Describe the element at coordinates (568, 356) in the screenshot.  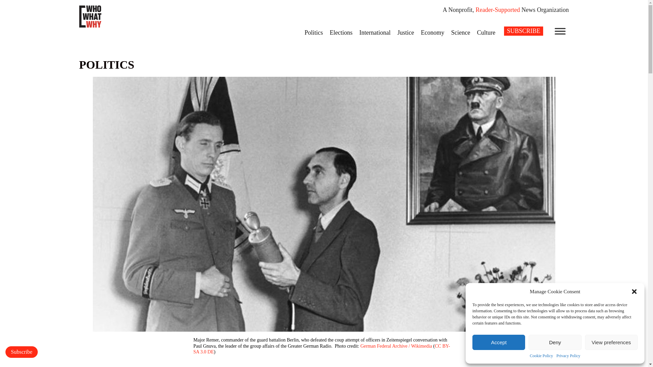
I see `Privacy Policy` at that location.